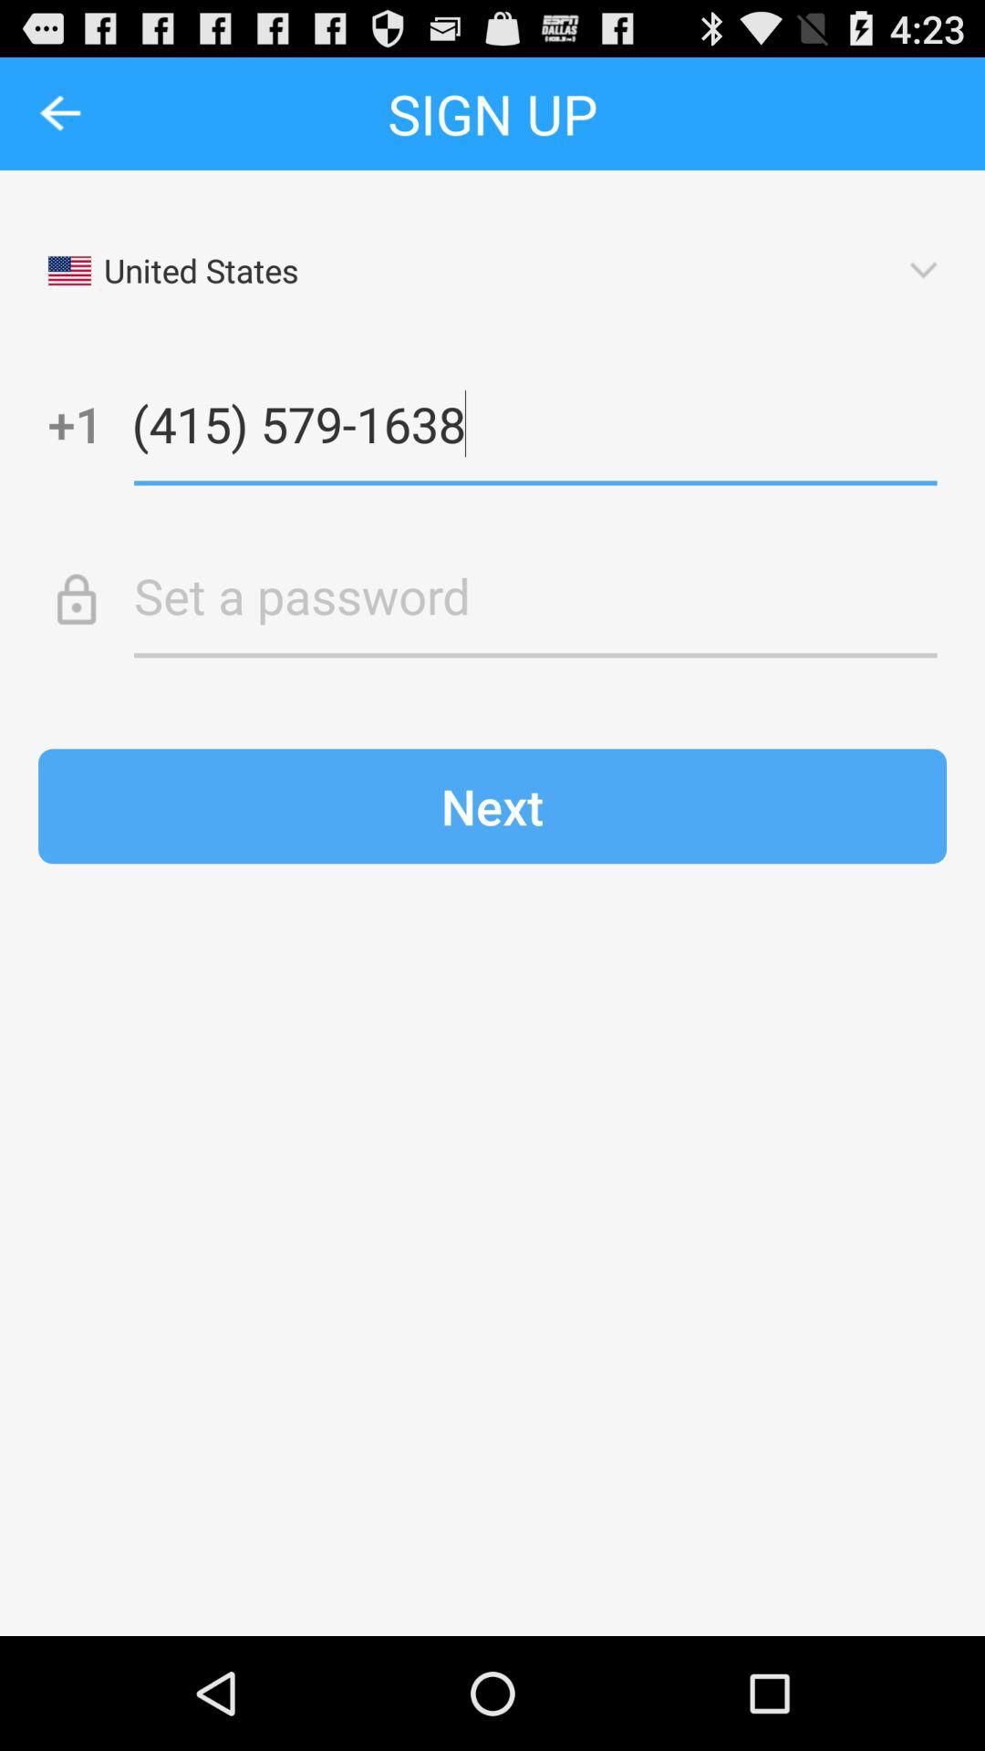 This screenshot has height=1751, width=985. What do you see at coordinates (535, 596) in the screenshot?
I see `set a password` at bounding box center [535, 596].